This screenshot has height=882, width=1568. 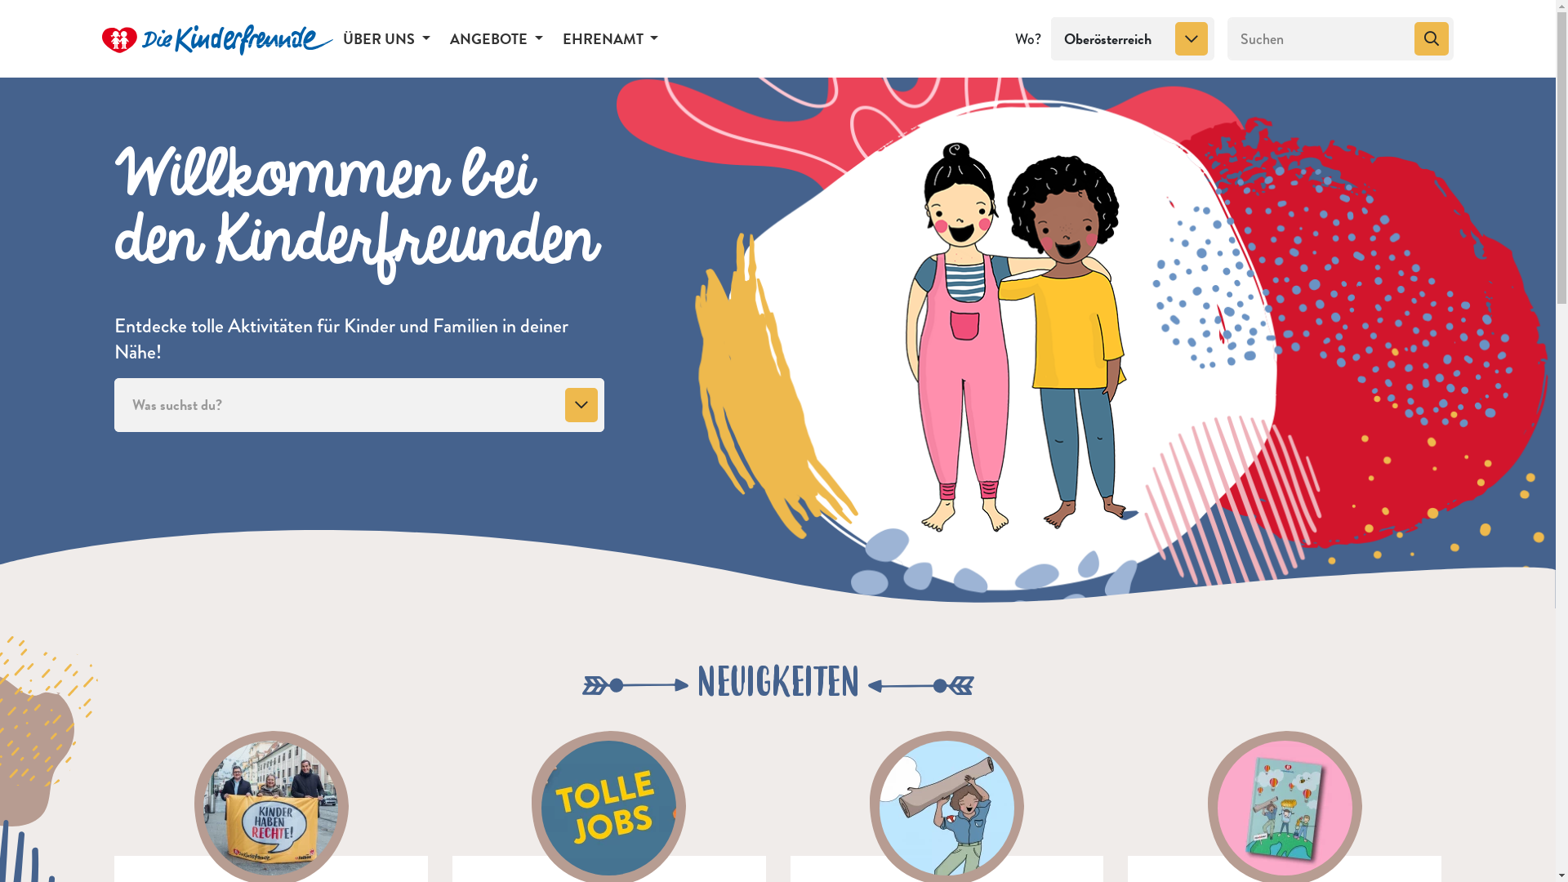 What do you see at coordinates (497, 38) in the screenshot?
I see `ANGEBOTE` at bounding box center [497, 38].